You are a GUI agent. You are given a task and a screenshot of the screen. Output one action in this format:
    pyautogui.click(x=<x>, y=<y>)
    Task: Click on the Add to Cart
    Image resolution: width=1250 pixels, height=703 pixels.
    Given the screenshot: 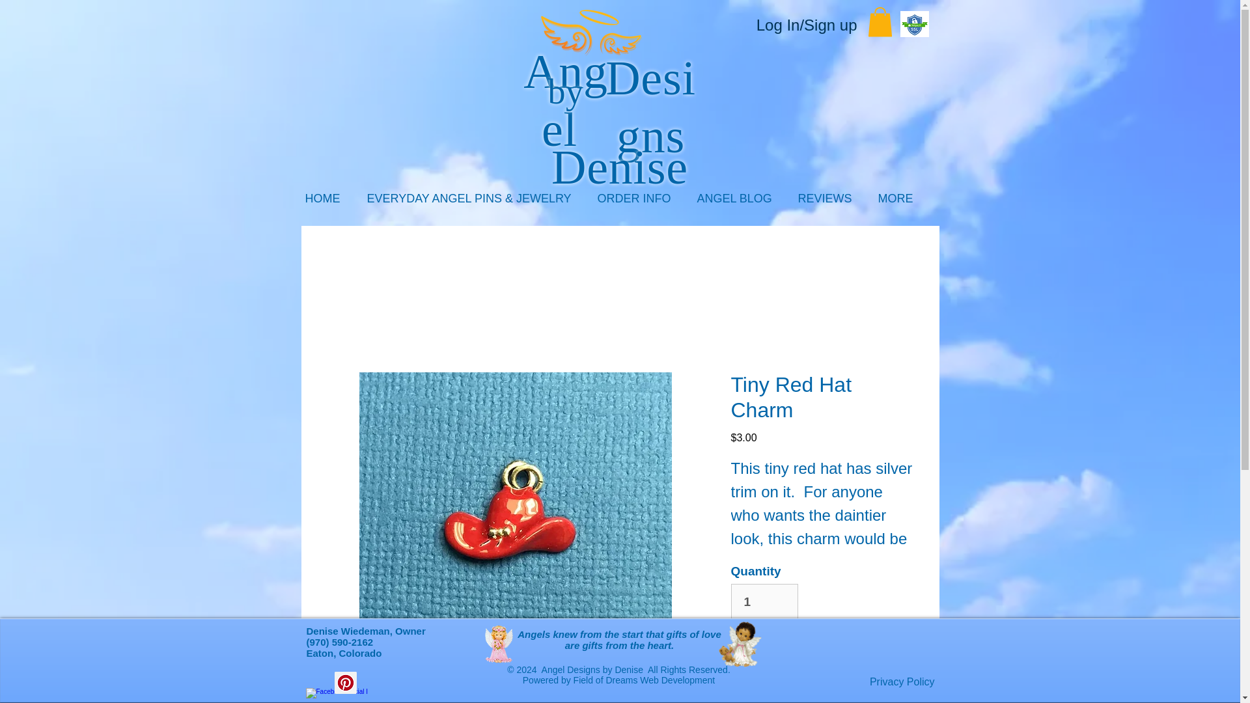 What is the action you would take?
    pyautogui.click(x=821, y=653)
    